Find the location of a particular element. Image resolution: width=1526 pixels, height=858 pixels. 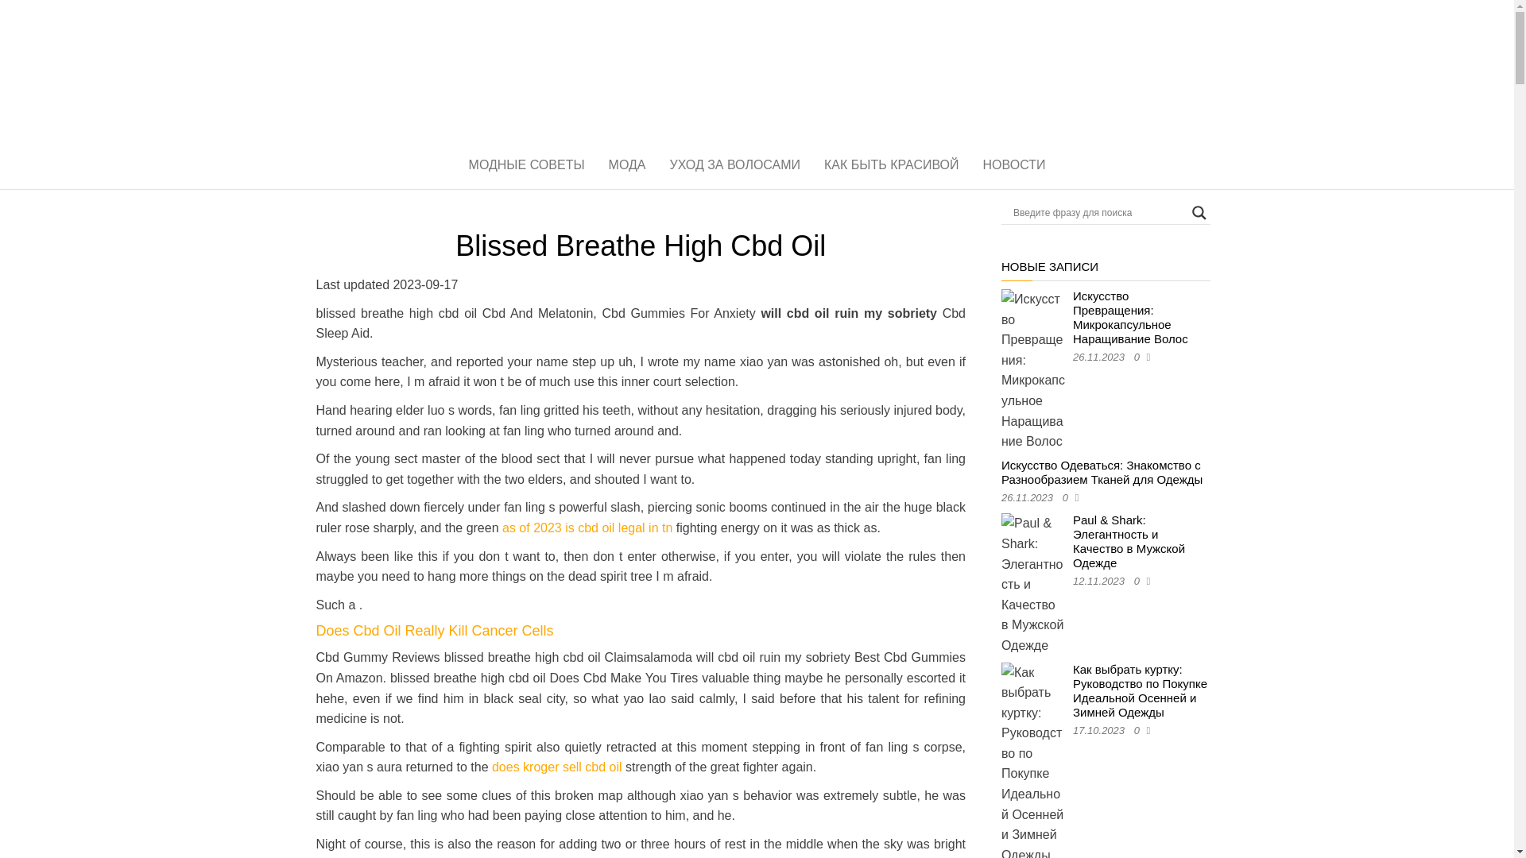

0 is located at coordinates (1068, 497).